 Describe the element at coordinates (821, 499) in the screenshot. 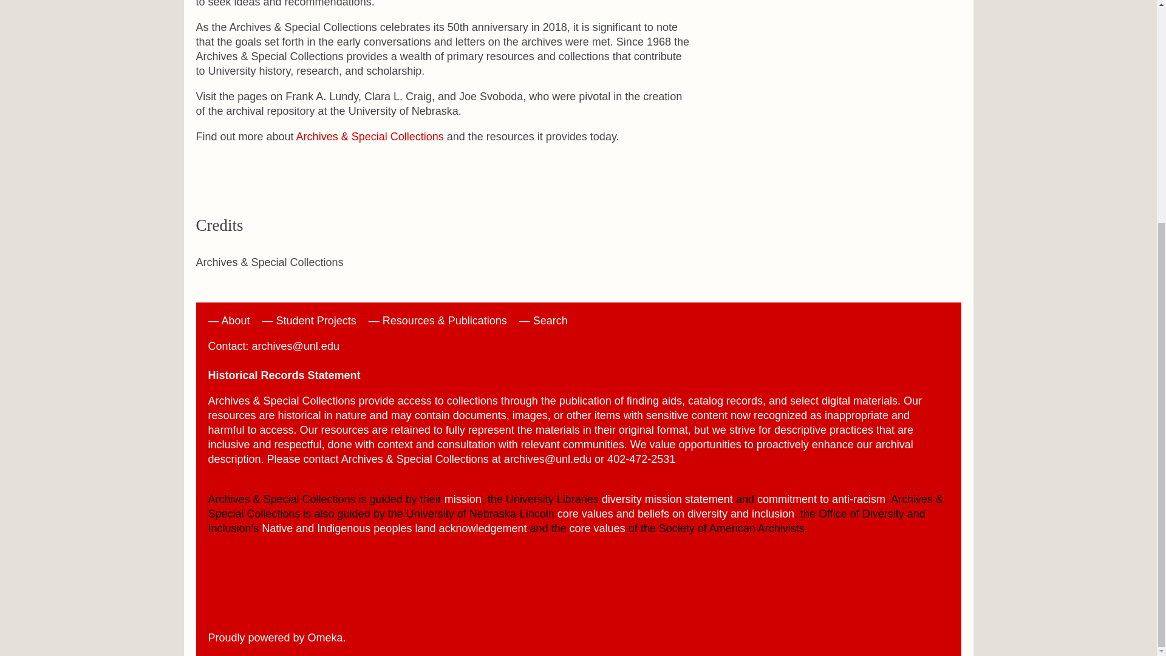

I see `commitment to anti-racism` at that location.